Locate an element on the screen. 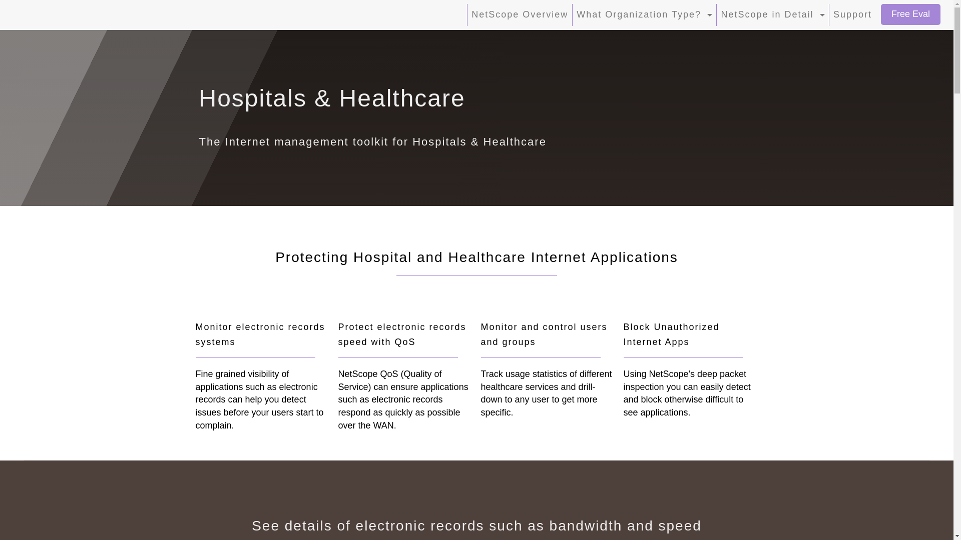 Image resolution: width=961 pixels, height=540 pixels. NetScope in Detail is located at coordinates (772, 14).